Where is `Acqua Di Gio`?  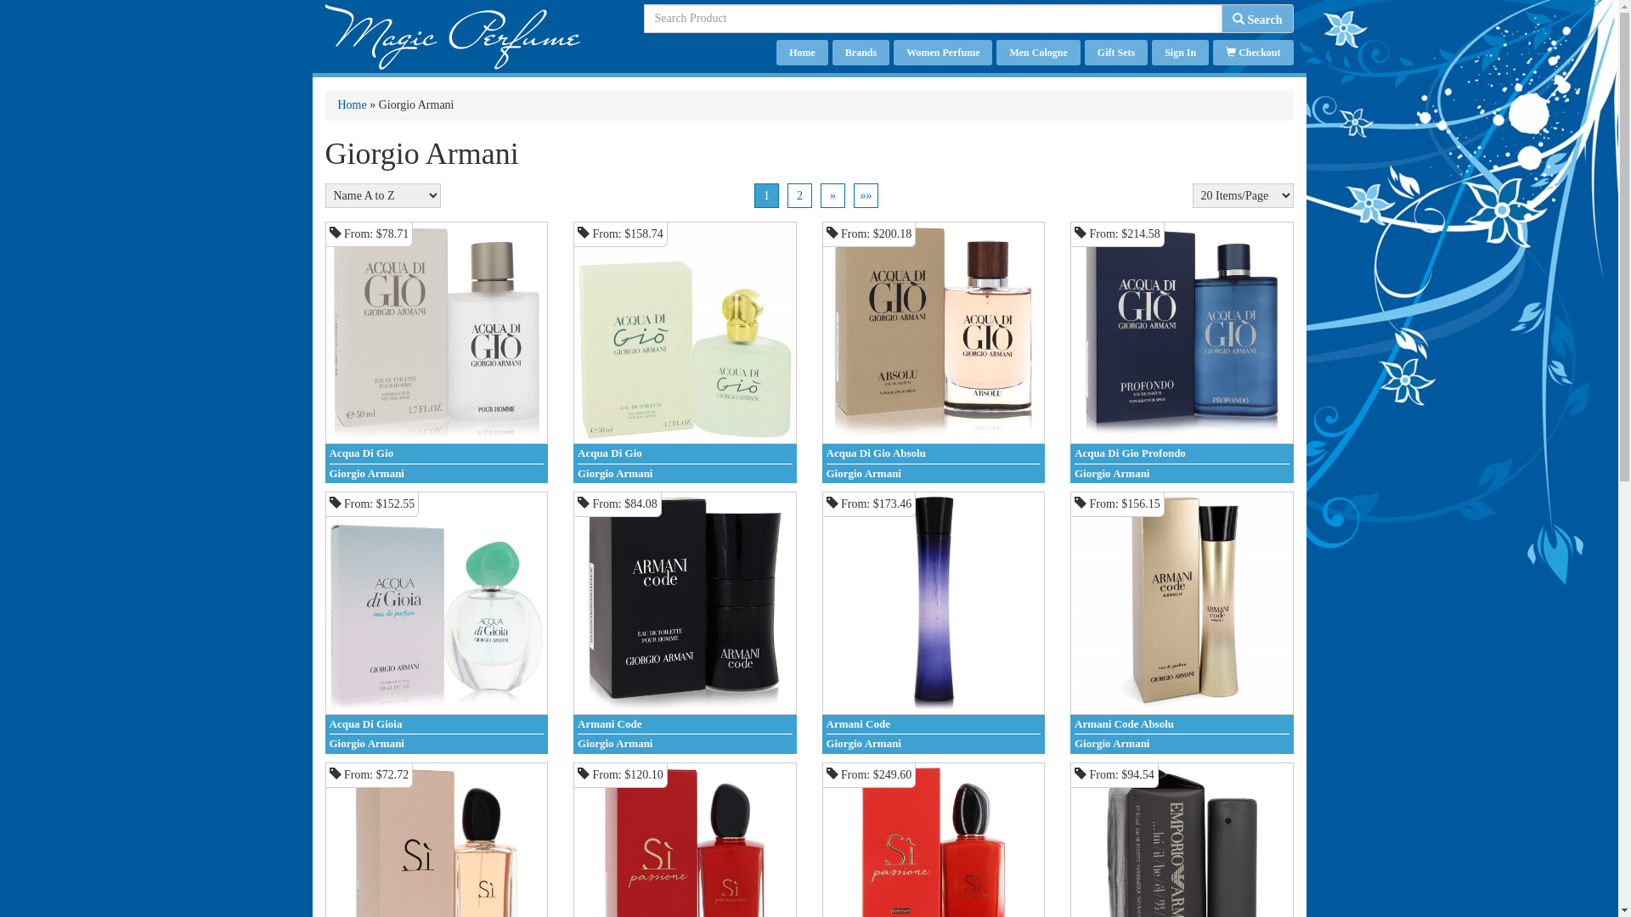
Acqua Di Gio is located at coordinates (685, 454).